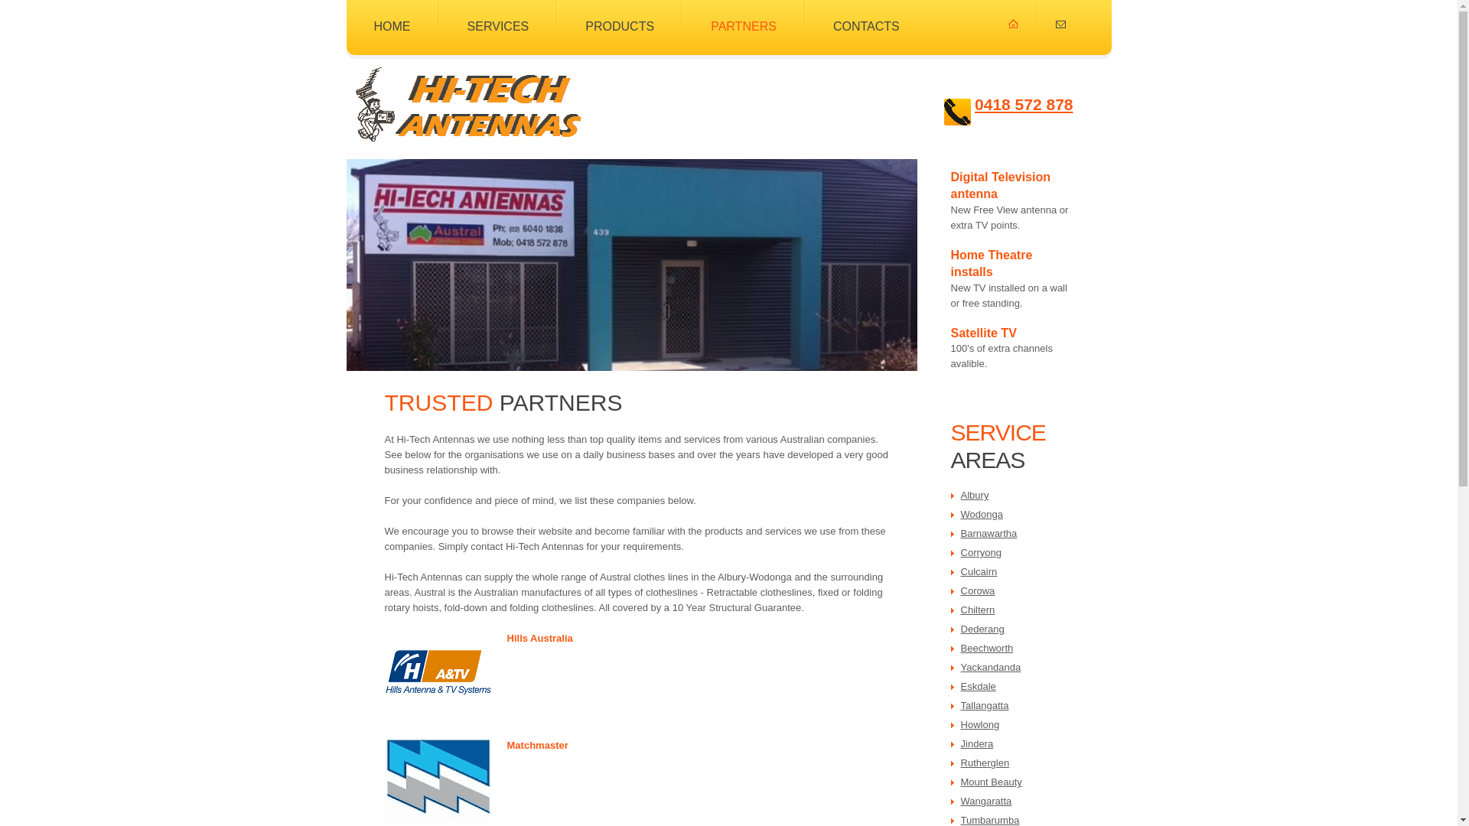 The image size is (1469, 826). I want to click on Yackandanda, so click(992, 667).